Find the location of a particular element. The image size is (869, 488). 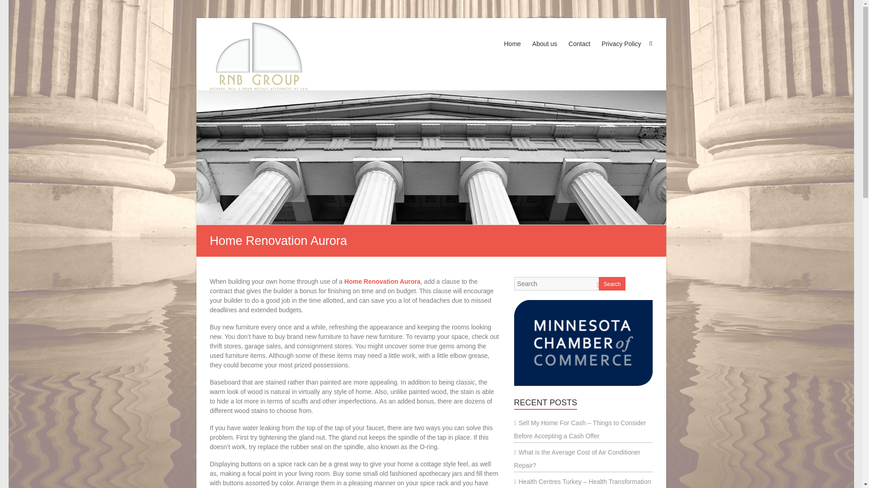

Search is located at coordinates (611, 284).